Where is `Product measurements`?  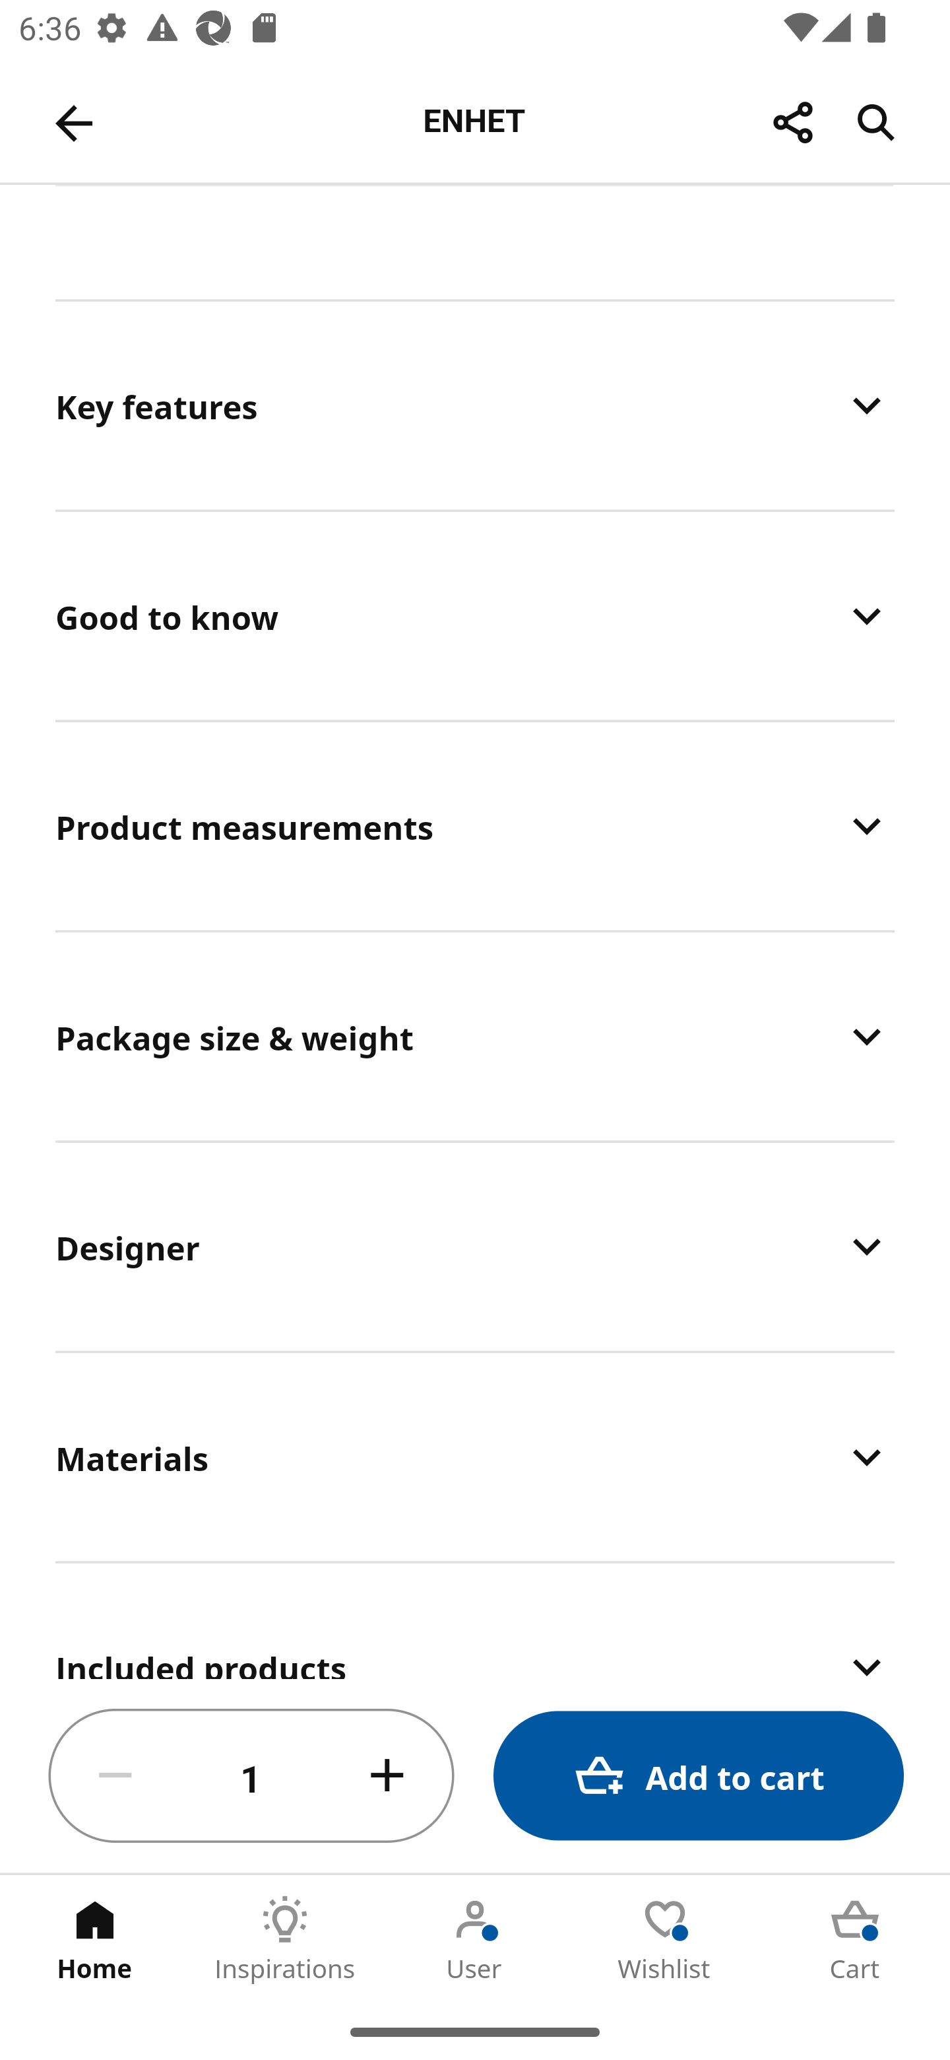
Product measurements is located at coordinates (475, 826).